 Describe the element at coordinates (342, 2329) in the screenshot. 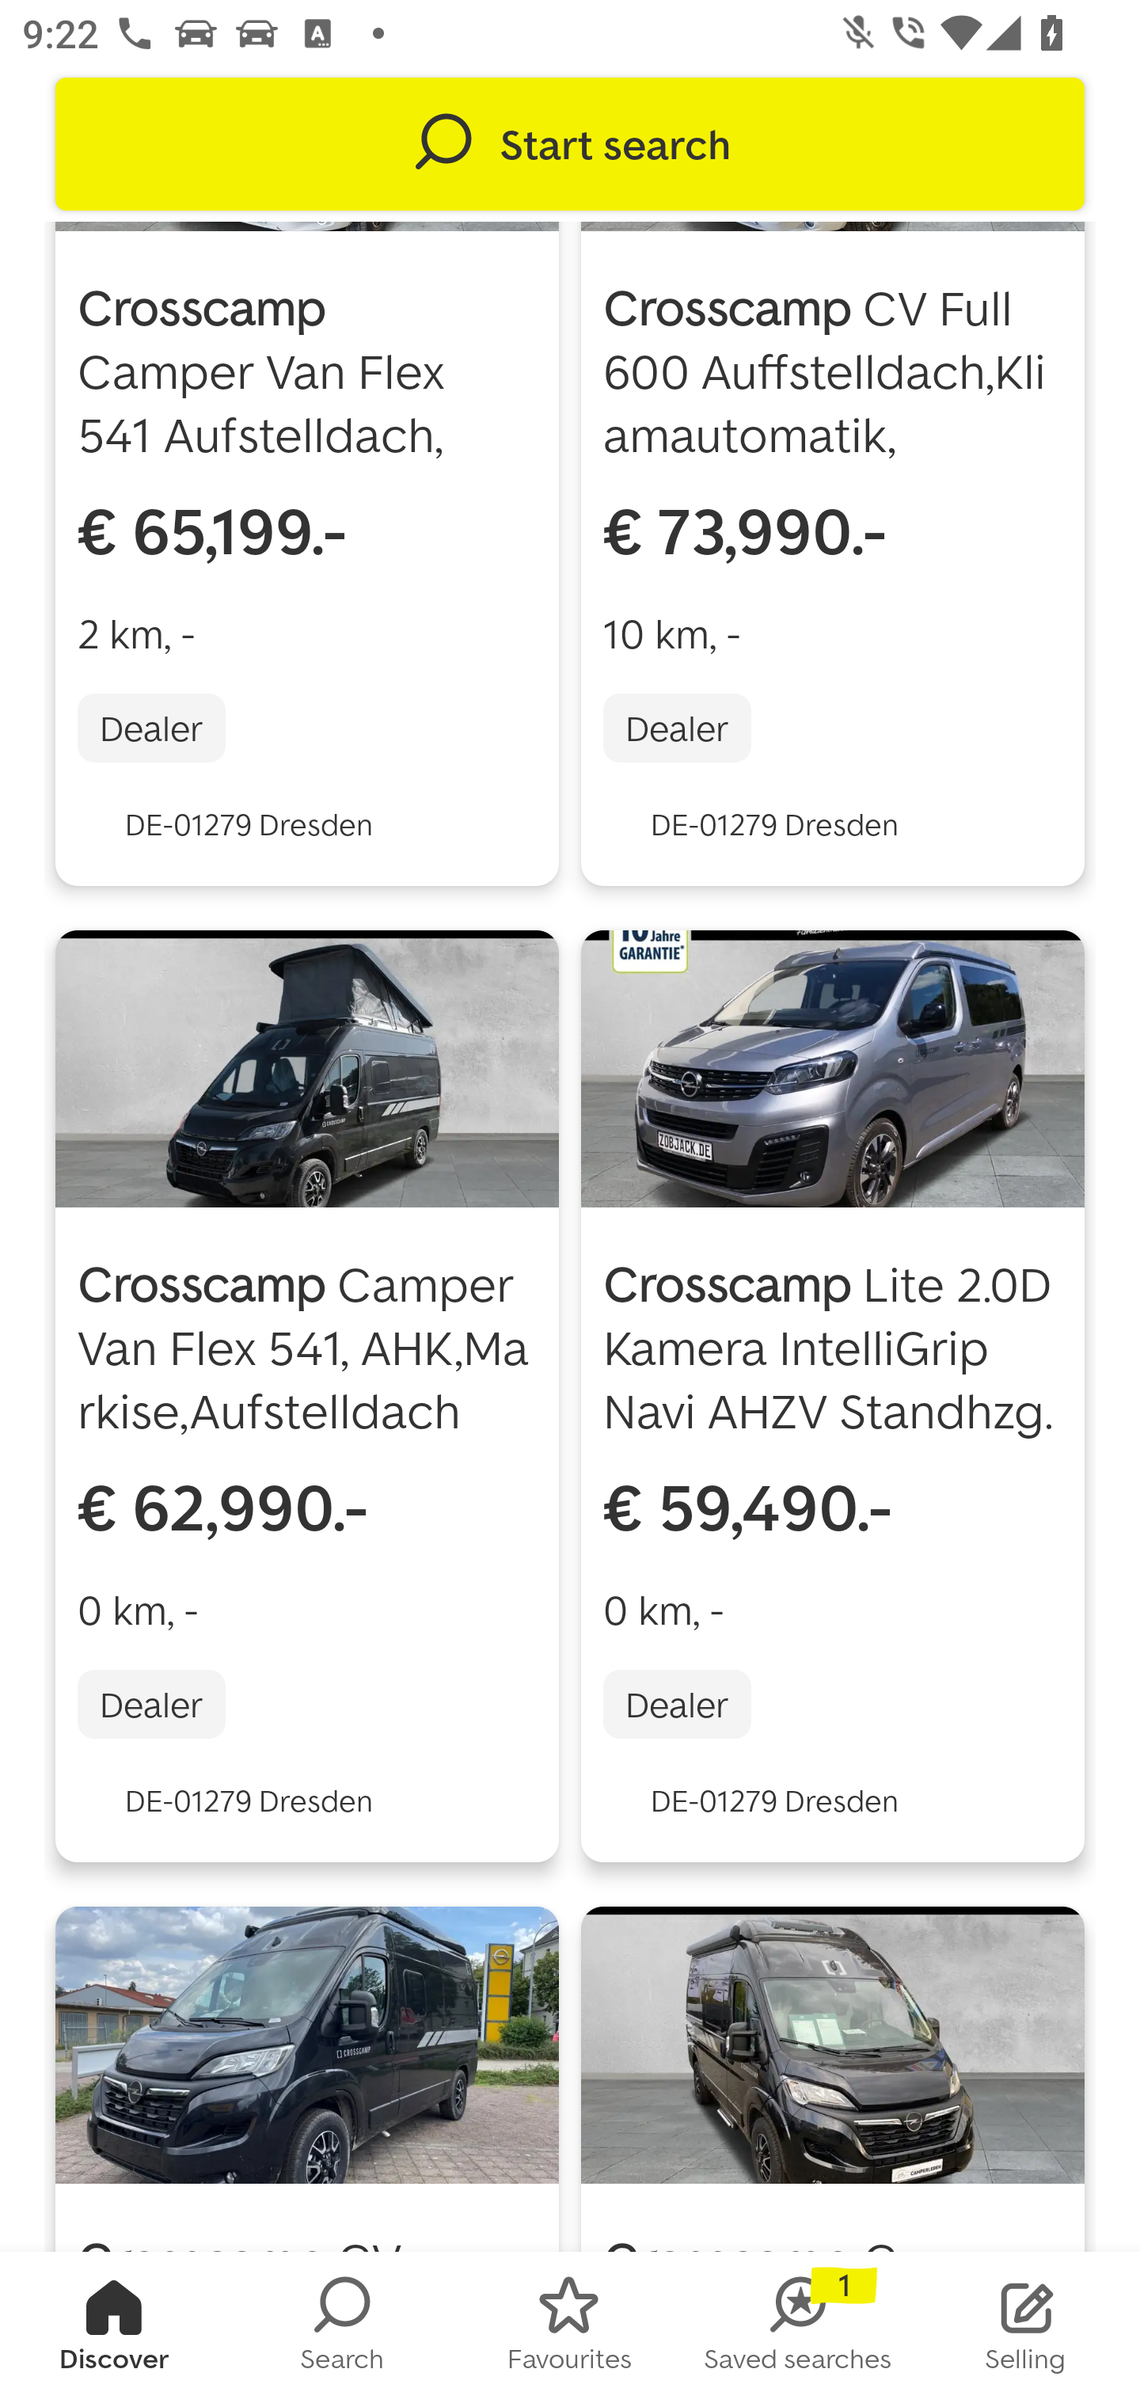

I see `SEARCH Search` at that location.